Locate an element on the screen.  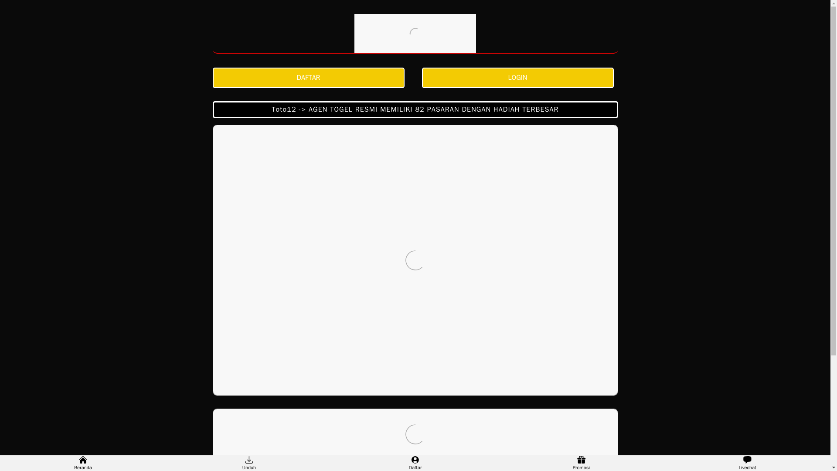
Daftar is located at coordinates (415, 463).